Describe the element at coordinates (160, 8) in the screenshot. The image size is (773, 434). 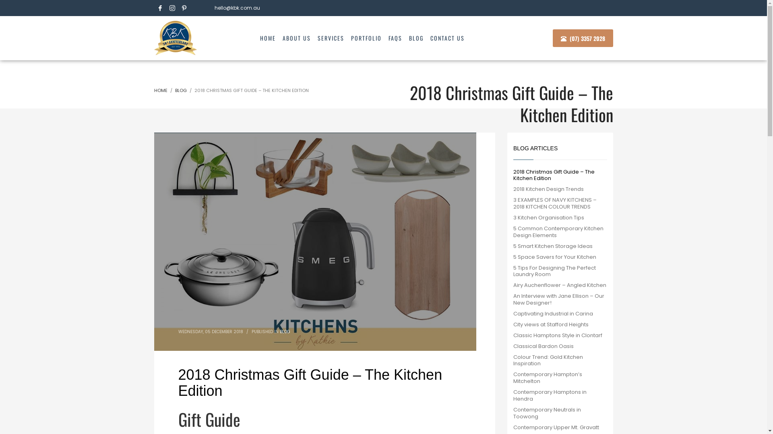
I see `Facebook` at that location.